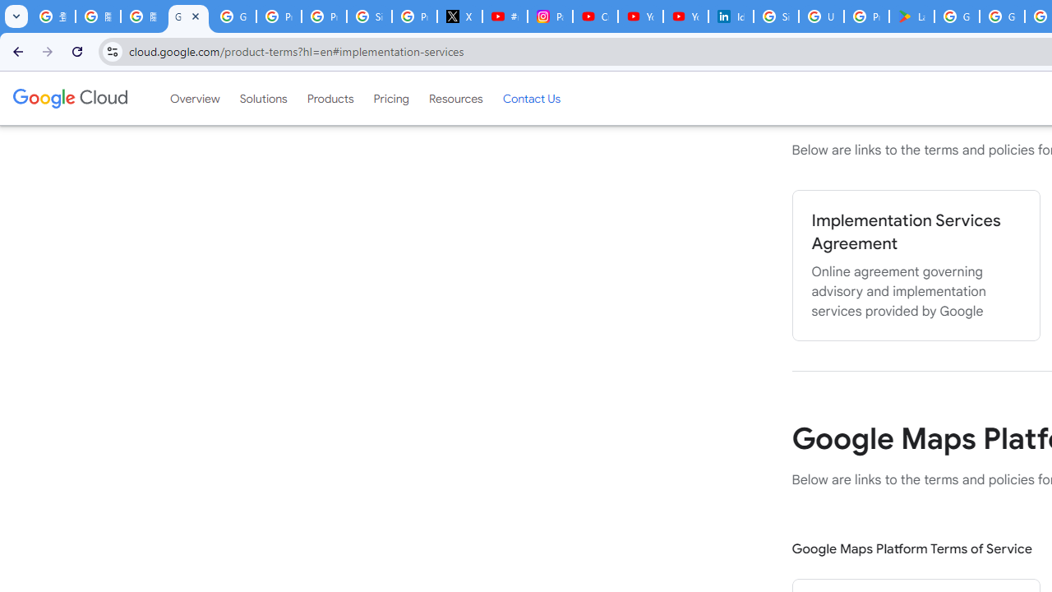 Image resolution: width=1052 pixels, height=592 pixels. Describe the element at coordinates (531, 98) in the screenshot. I see `Contact Us` at that location.